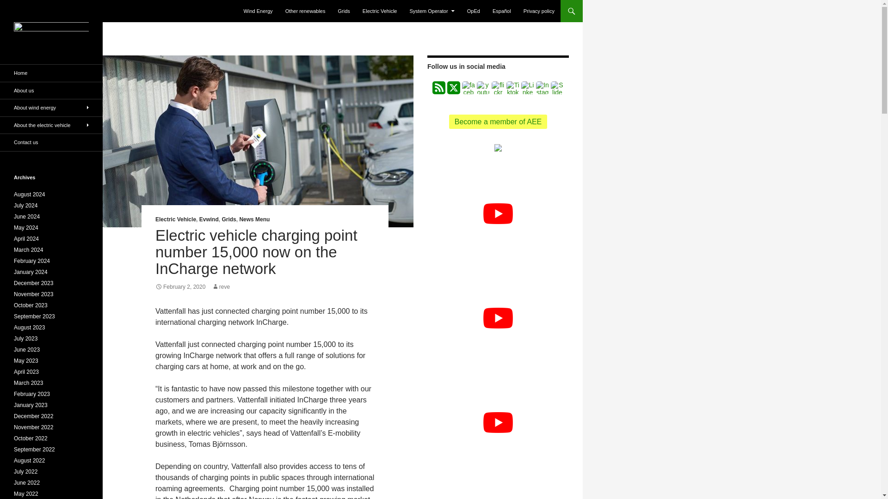 This screenshot has height=499, width=888. What do you see at coordinates (468, 88) in the screenshot?
I see `facebook` at bounding box center [468, 88].